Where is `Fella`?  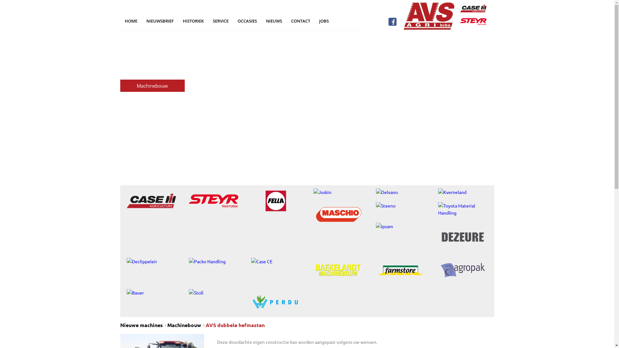
Fella is located at coordinates (276, 201).